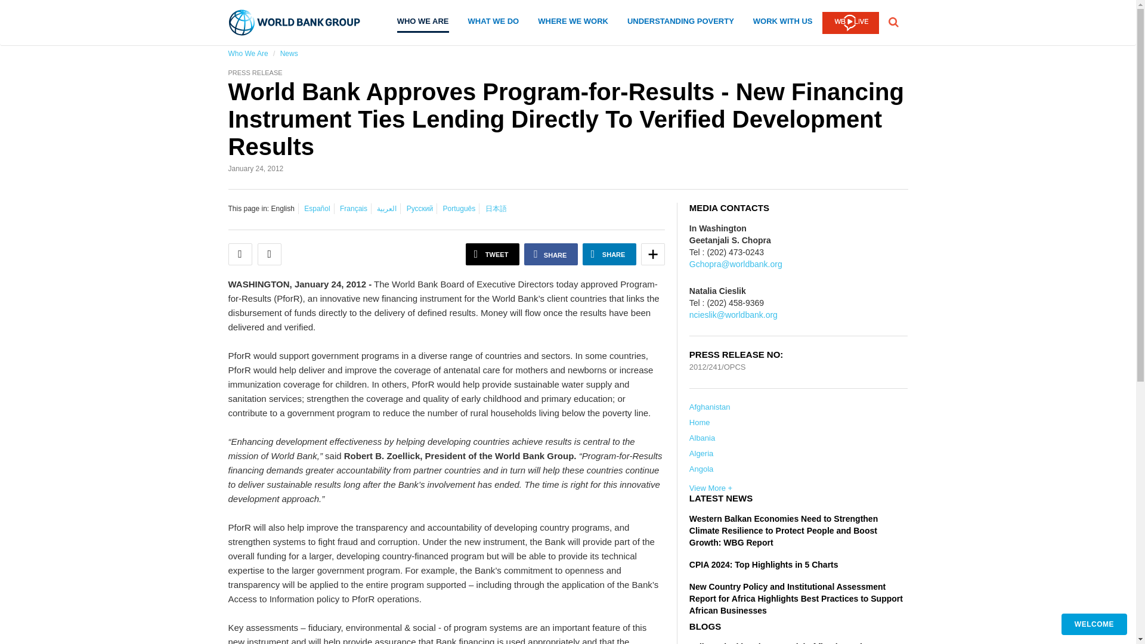 The width and height of the screenshot is (1145, 644). I want to click on WHAT WE DO, so click(494, 24).